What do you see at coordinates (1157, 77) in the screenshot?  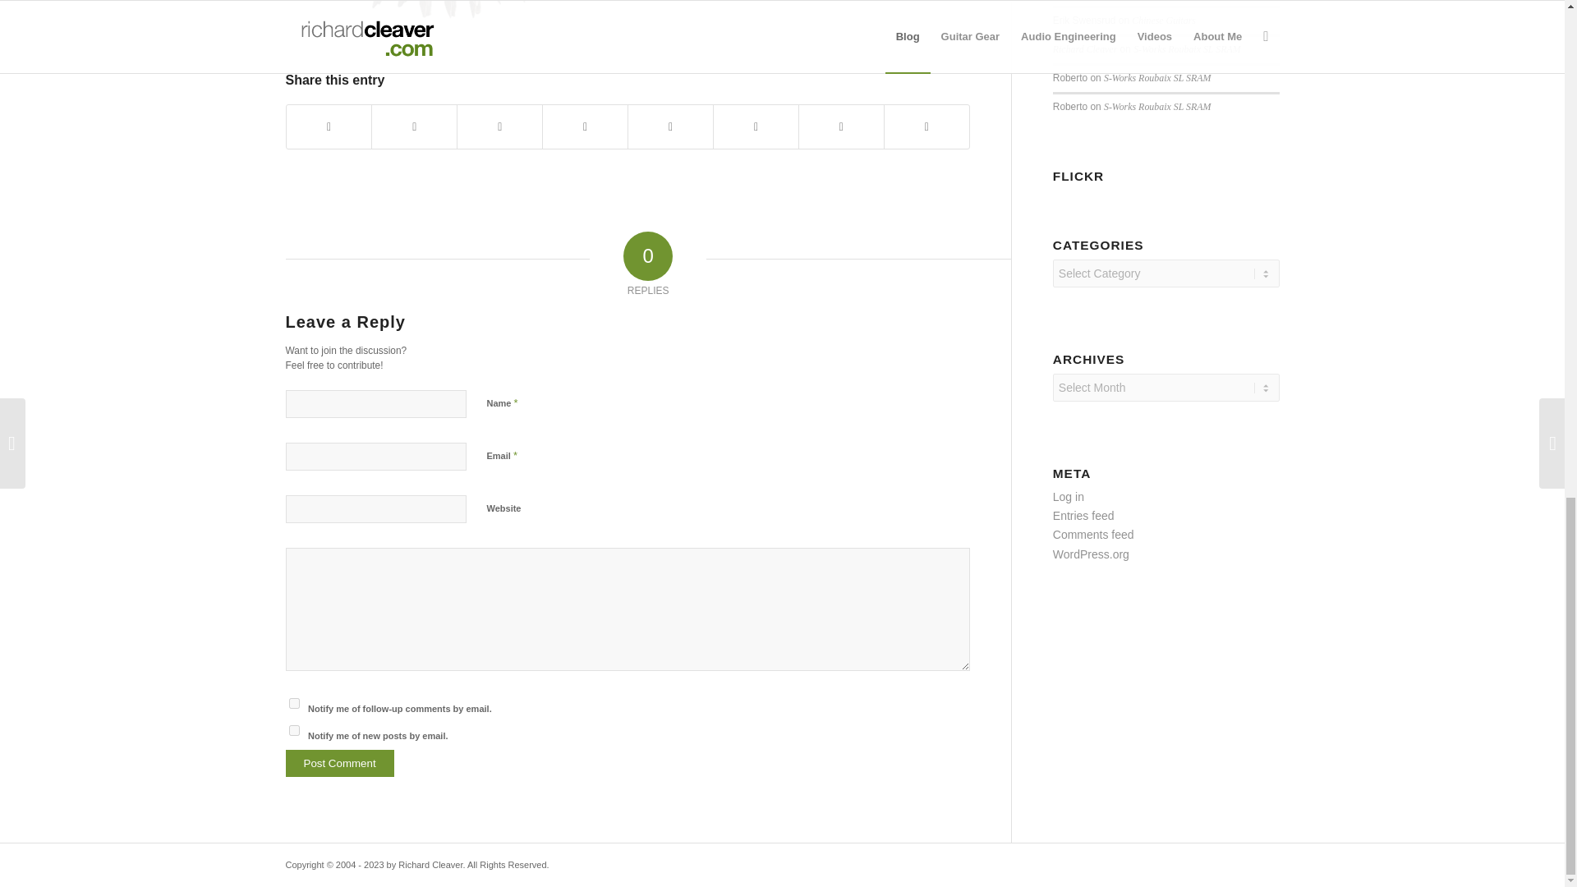 I see `S-Works Roubaix SL SRAM` at bounding box center [1157, 77].